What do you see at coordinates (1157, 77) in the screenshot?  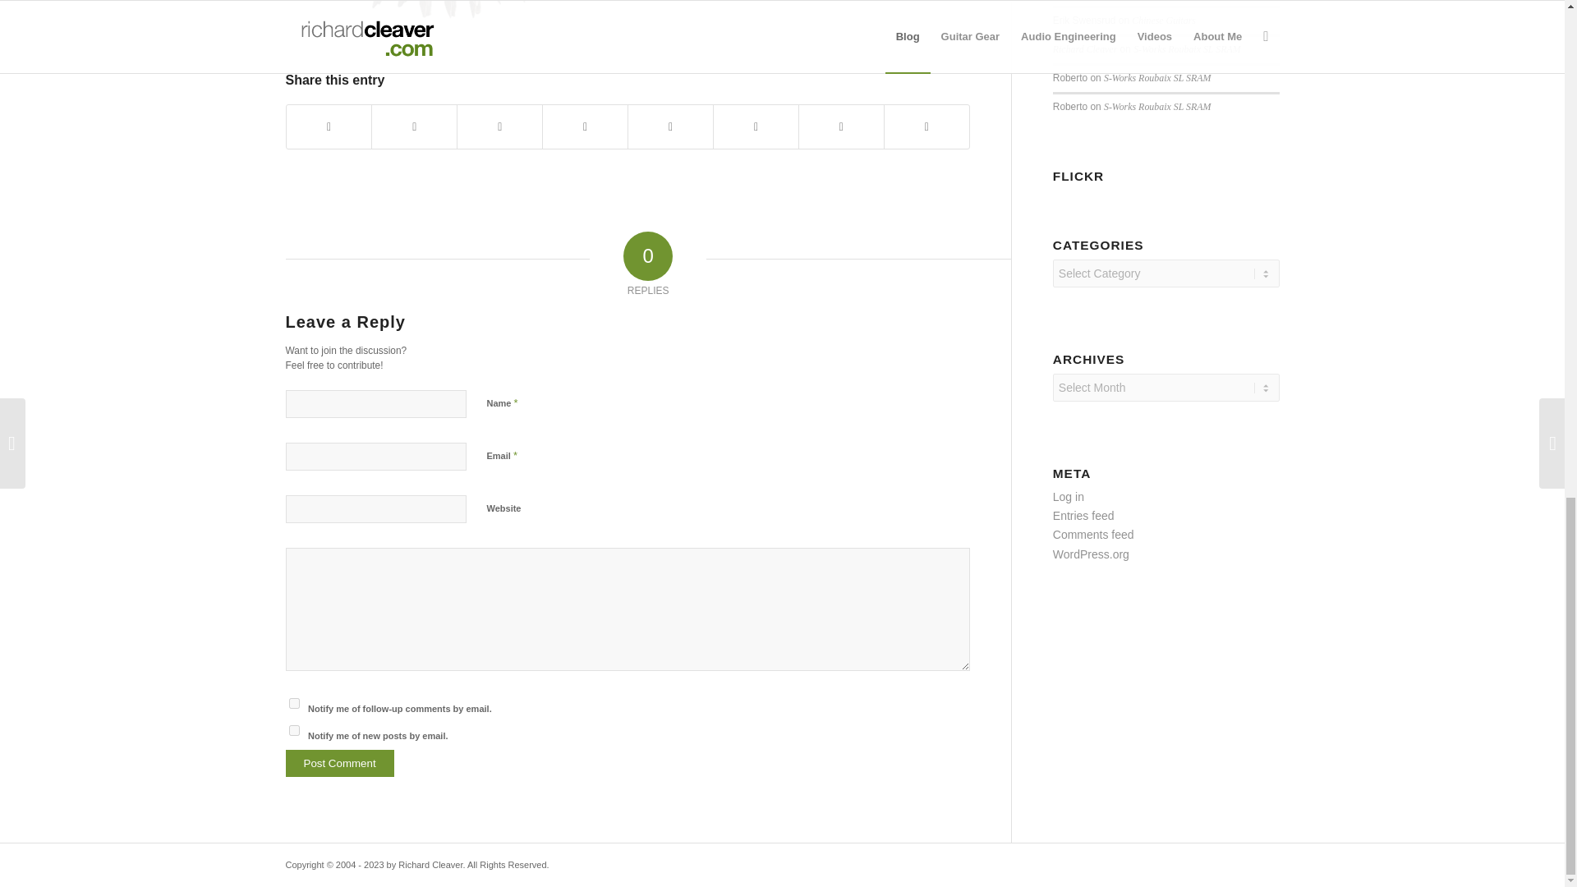 I see `S-Works Roubaix SL SRAM` at bounding box center [1157, 77].